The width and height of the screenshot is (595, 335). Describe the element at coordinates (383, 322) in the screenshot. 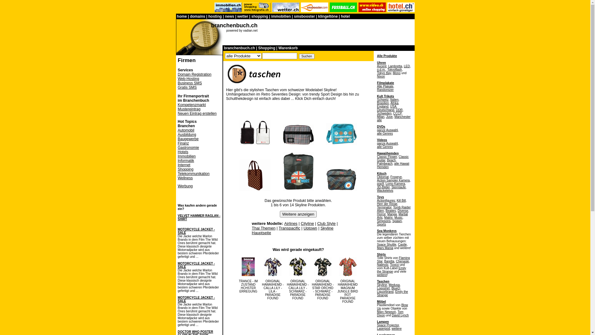

I see `Lampen` at that location.